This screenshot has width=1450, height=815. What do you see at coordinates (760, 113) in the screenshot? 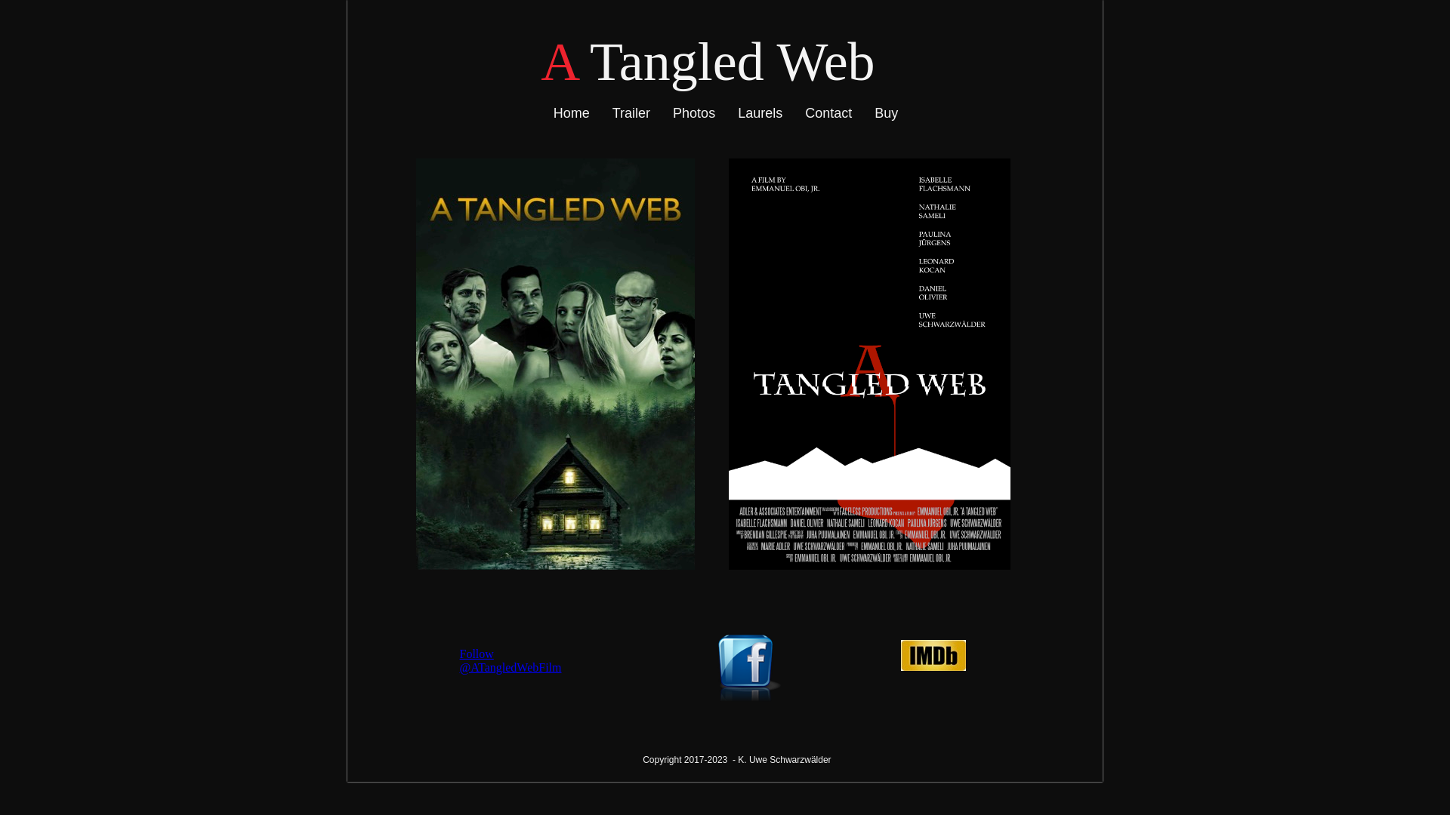
I see `Laurels` at bounding box center [760, 113].